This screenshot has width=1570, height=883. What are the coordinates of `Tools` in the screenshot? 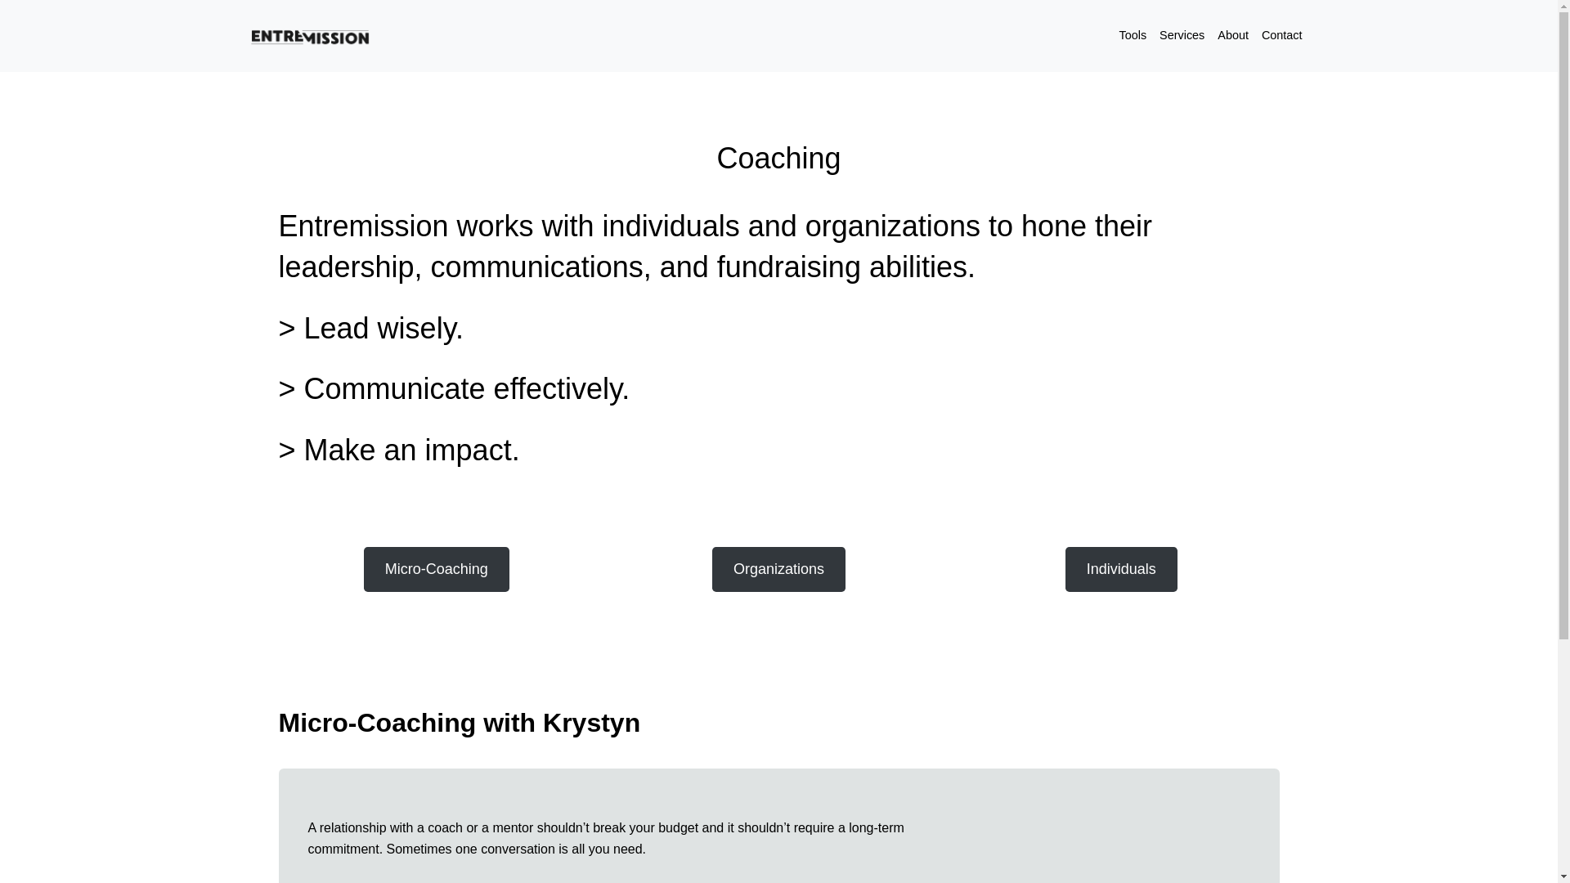 It's located at (1132, 35).